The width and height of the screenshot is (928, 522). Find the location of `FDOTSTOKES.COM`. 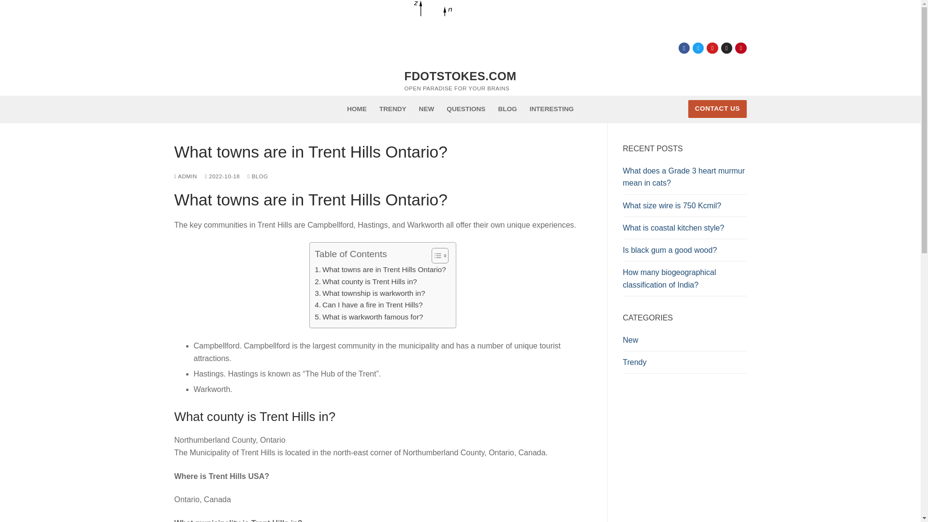

FDOTSTOKES.COM is located at coordinates (461, 75).